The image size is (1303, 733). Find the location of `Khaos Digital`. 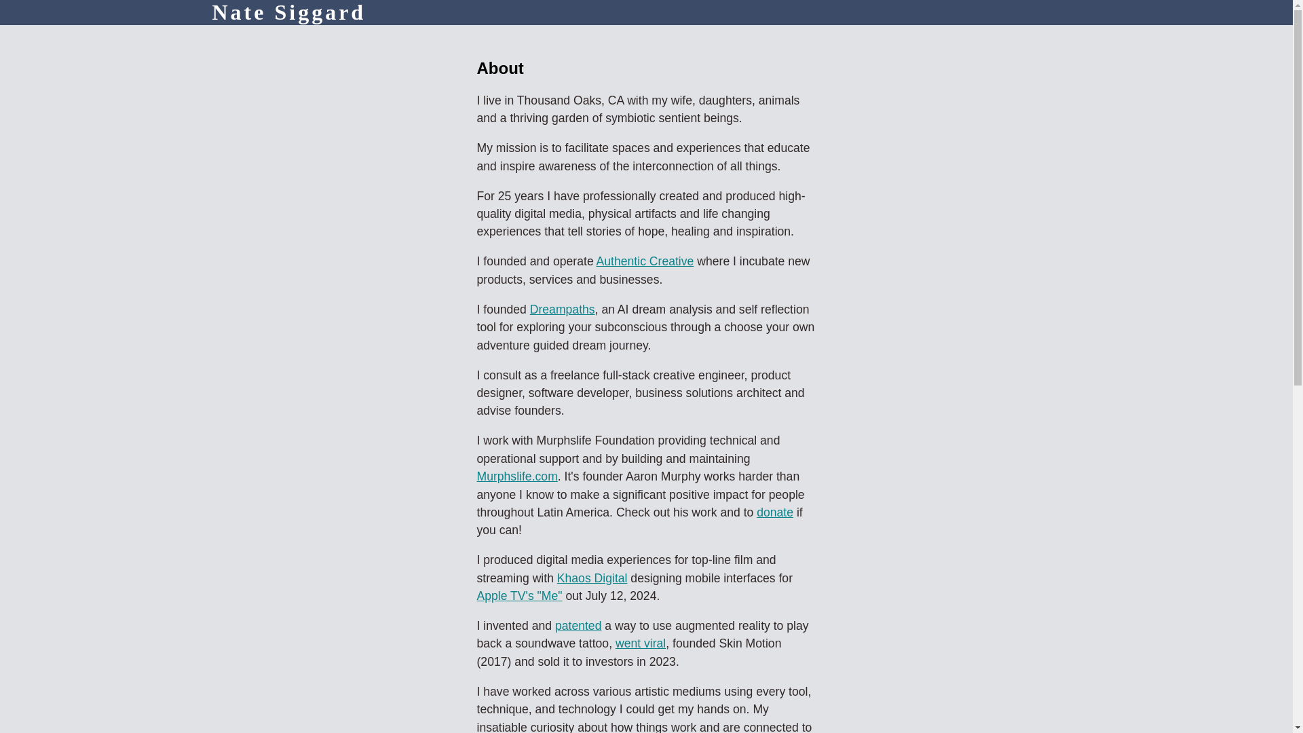

Khaos Digital is located at coordinates (592, 578).